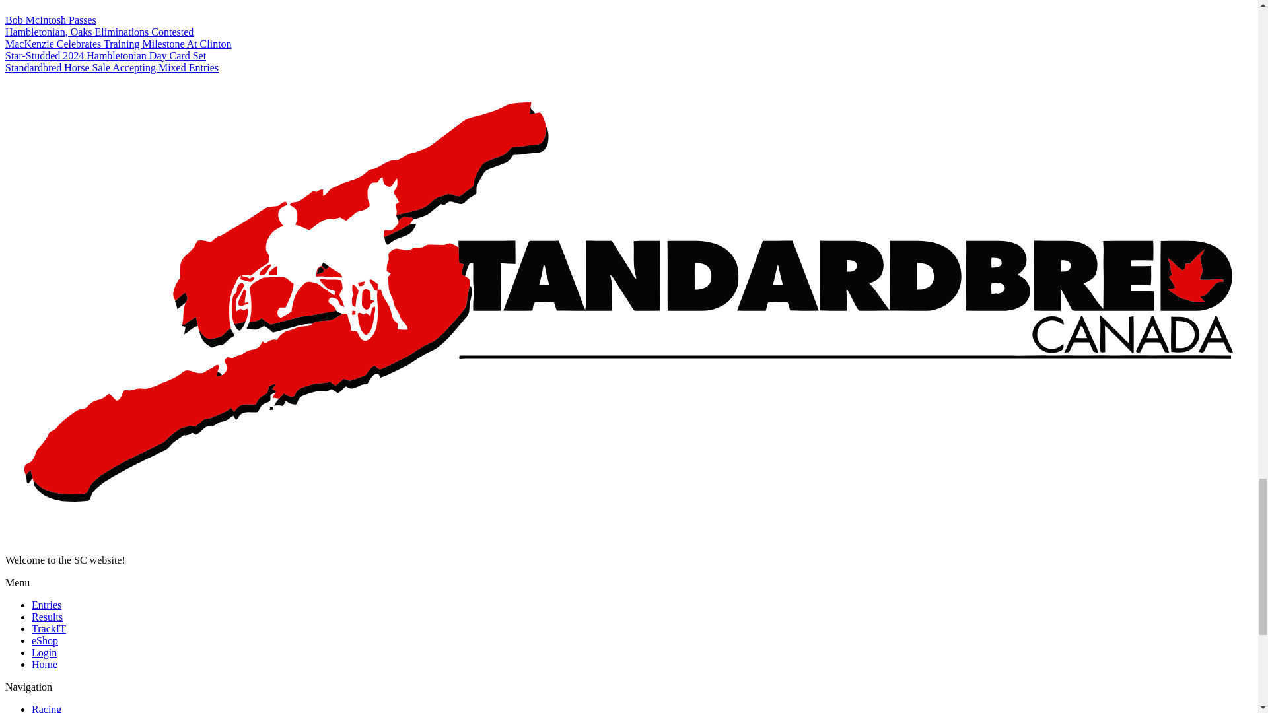  Describe the element at coordinates (44, 664) in the screenshot. I see `Homepage` at that location.